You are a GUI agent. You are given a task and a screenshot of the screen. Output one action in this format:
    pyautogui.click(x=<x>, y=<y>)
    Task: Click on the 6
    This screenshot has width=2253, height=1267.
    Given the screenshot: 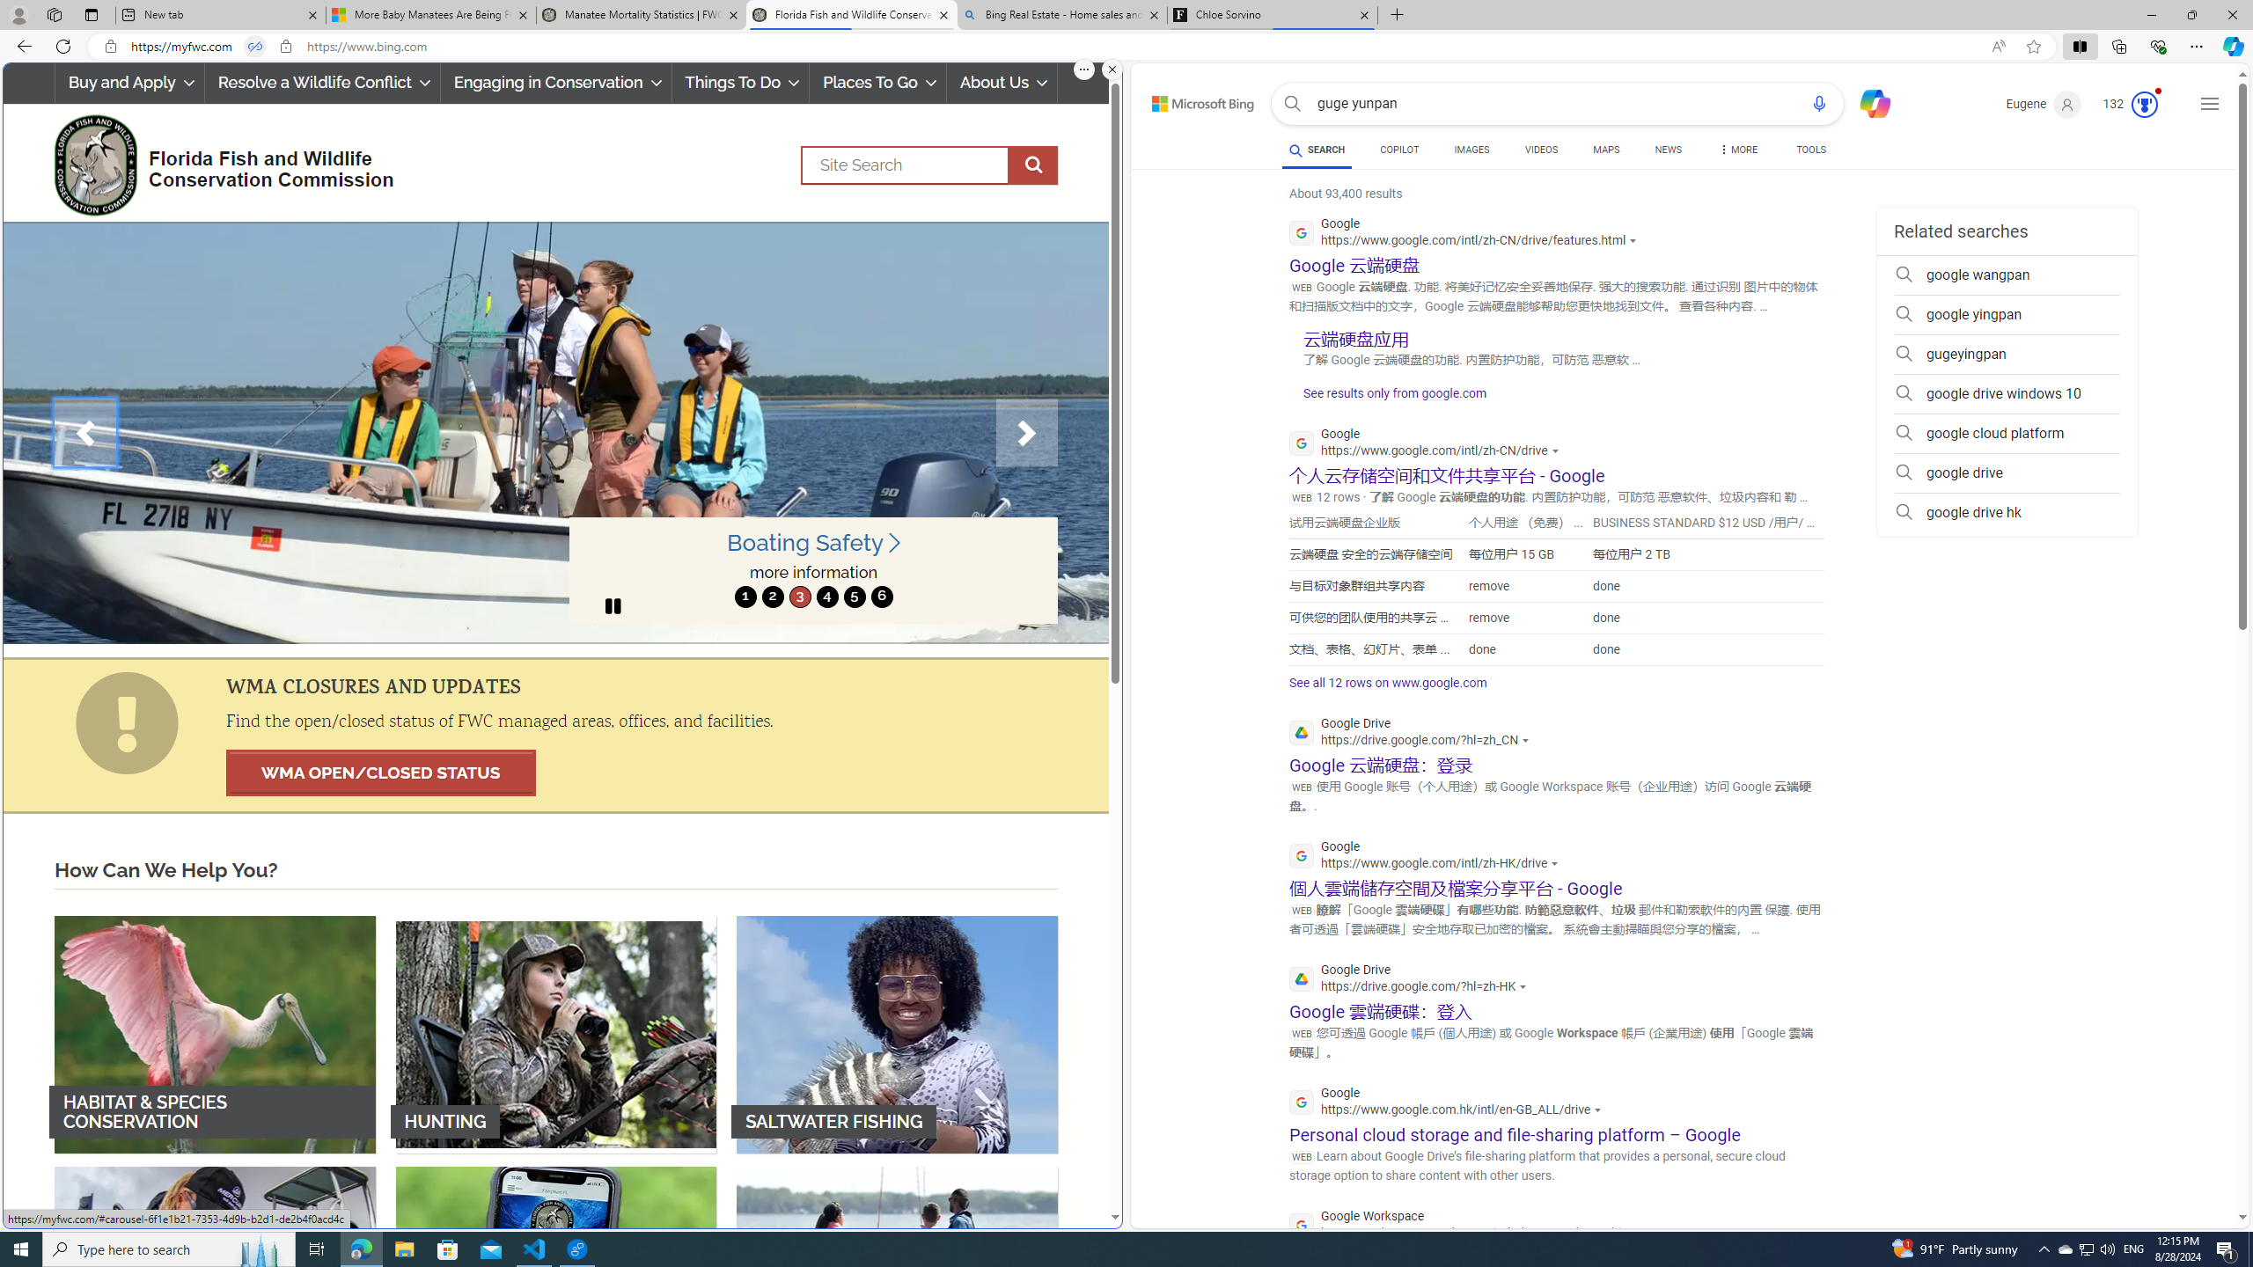 What is the action you would take?
    pyautogui.click(x=880, y=597)
    